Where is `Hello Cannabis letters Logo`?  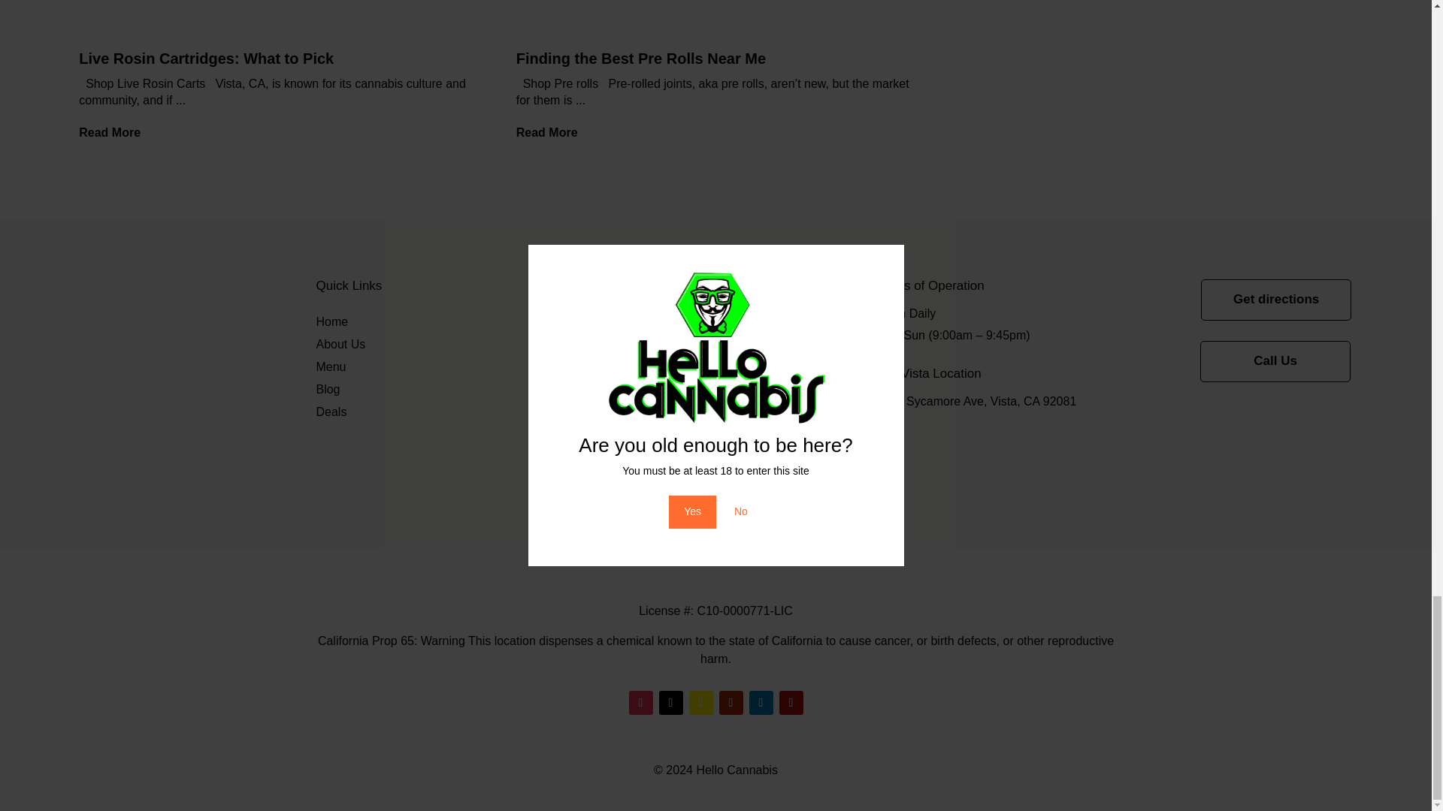
Hello Cannabis letters Logo is located at coordinates (138, 380).